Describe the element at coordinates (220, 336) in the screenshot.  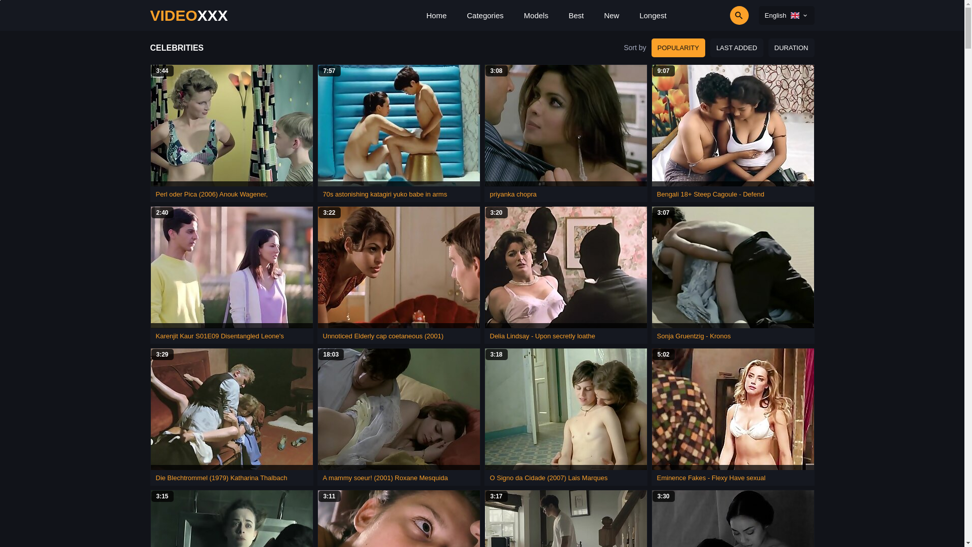
I see `Karenjit Kaur S01E09 Disentangled Leone's` at that location.